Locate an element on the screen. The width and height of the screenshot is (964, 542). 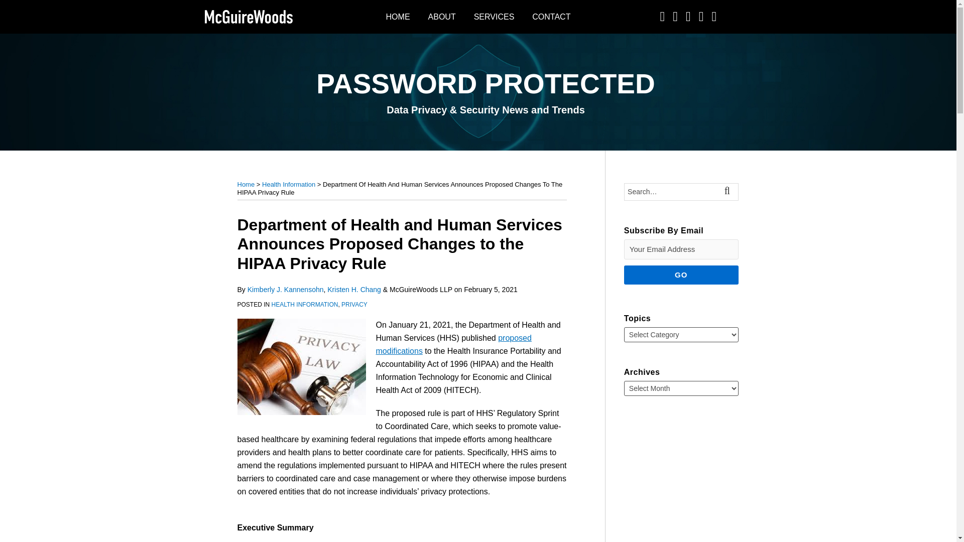
PRIVACY is located at coordinates (354, 305).